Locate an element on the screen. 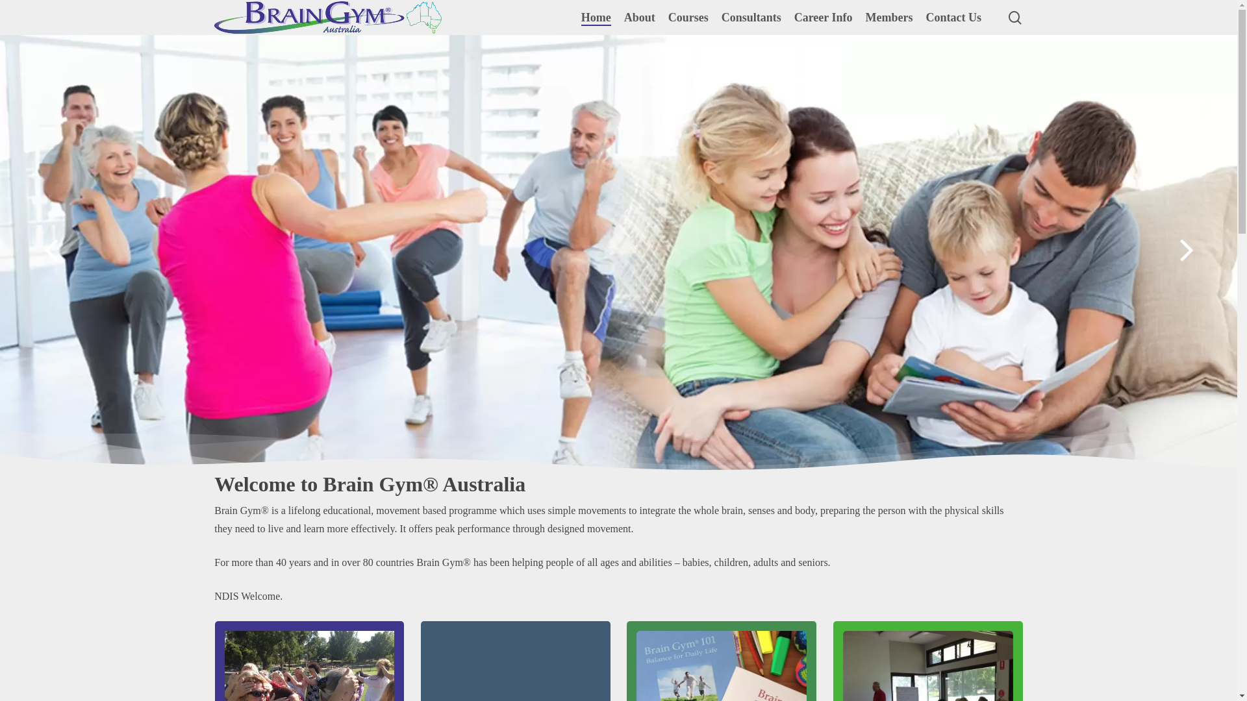 The height and width of the screenshot is (701, 1247). Career Info is located at coordinates (824, 18).